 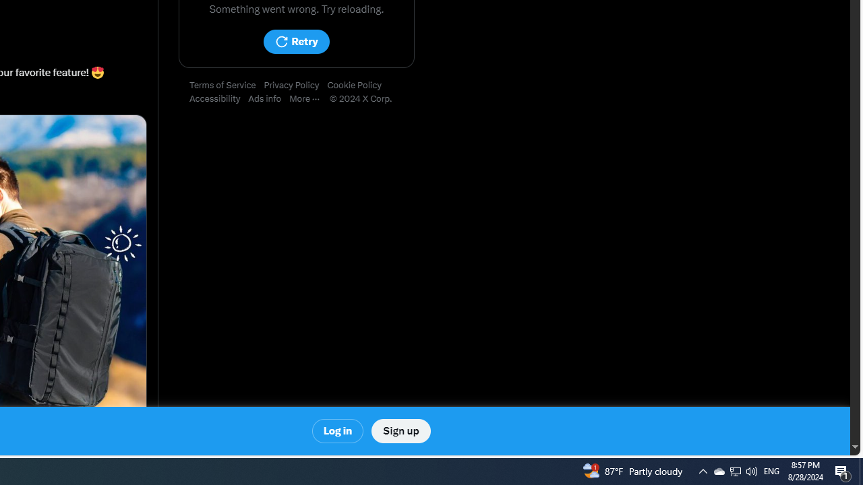 I want to click on Accessibility, so click(x=218, y=99).